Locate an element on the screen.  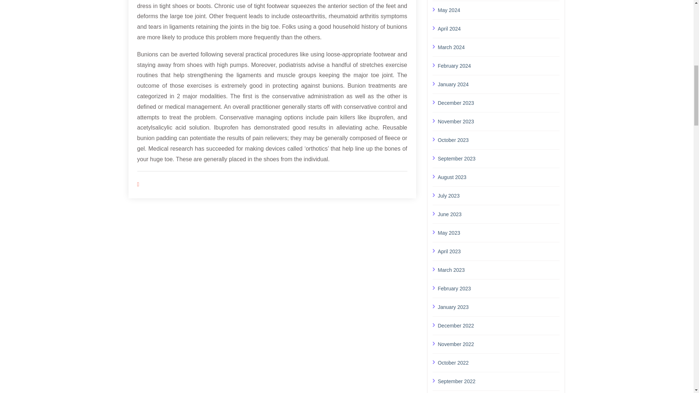
April 2024 is located at coordinates (498, 28).